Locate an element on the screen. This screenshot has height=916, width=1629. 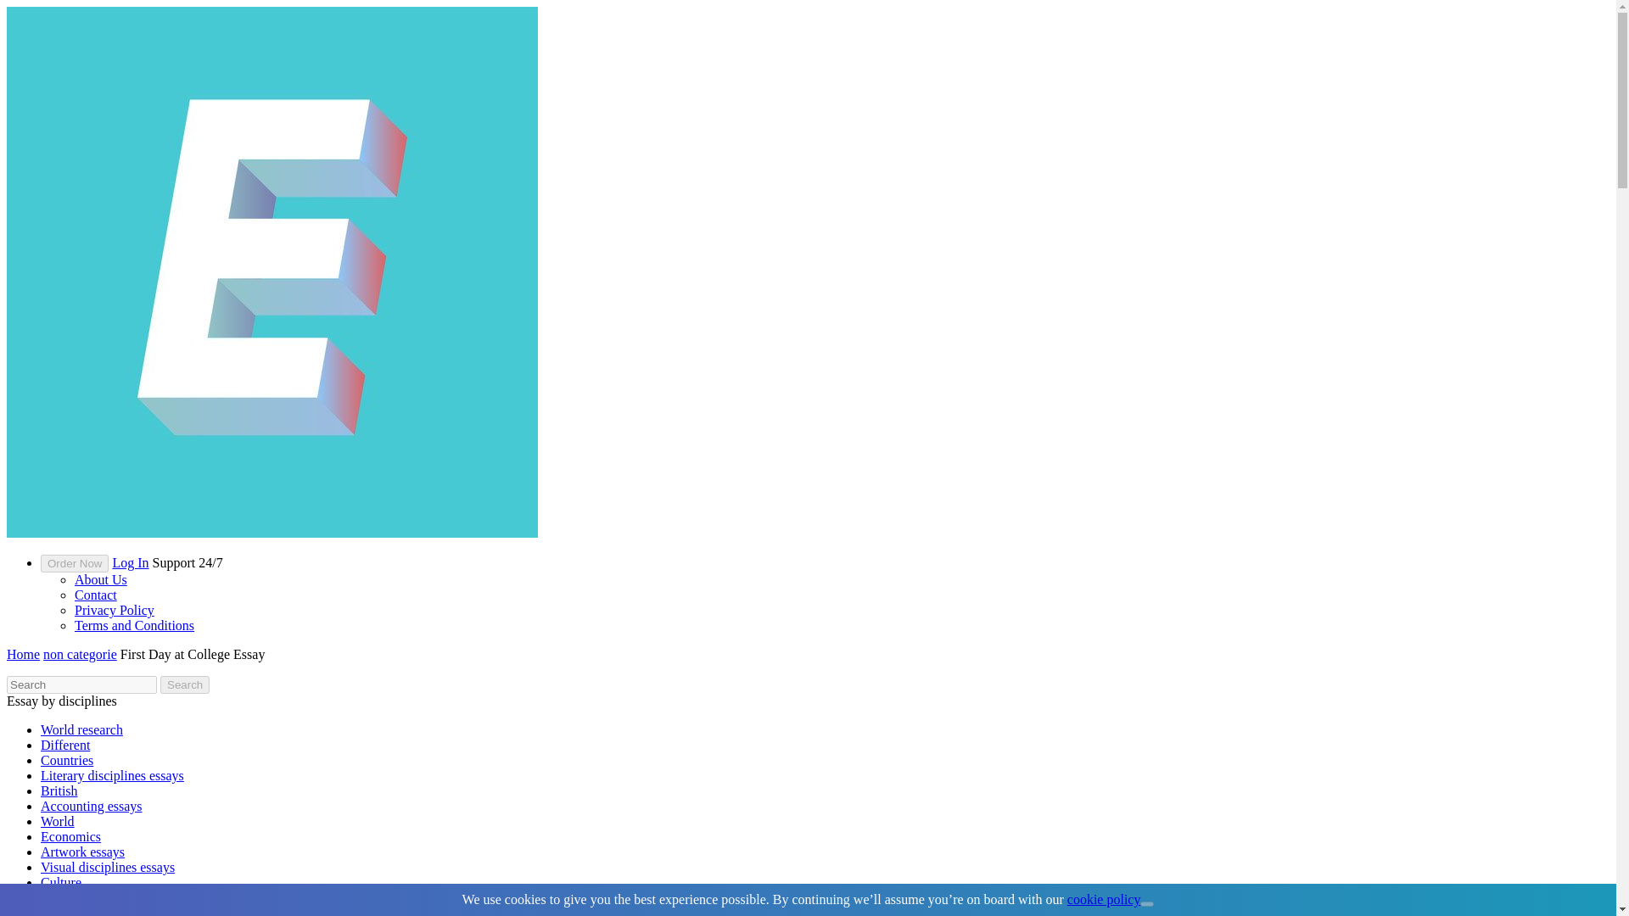
Log In is located at coordinates (130, 561).